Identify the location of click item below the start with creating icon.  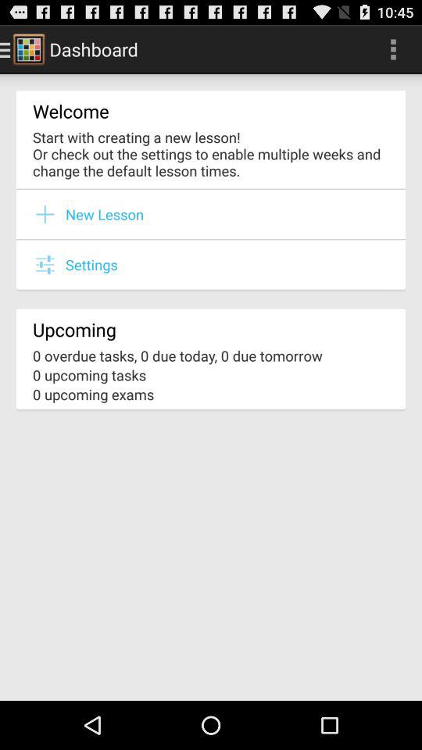
(211, 189).